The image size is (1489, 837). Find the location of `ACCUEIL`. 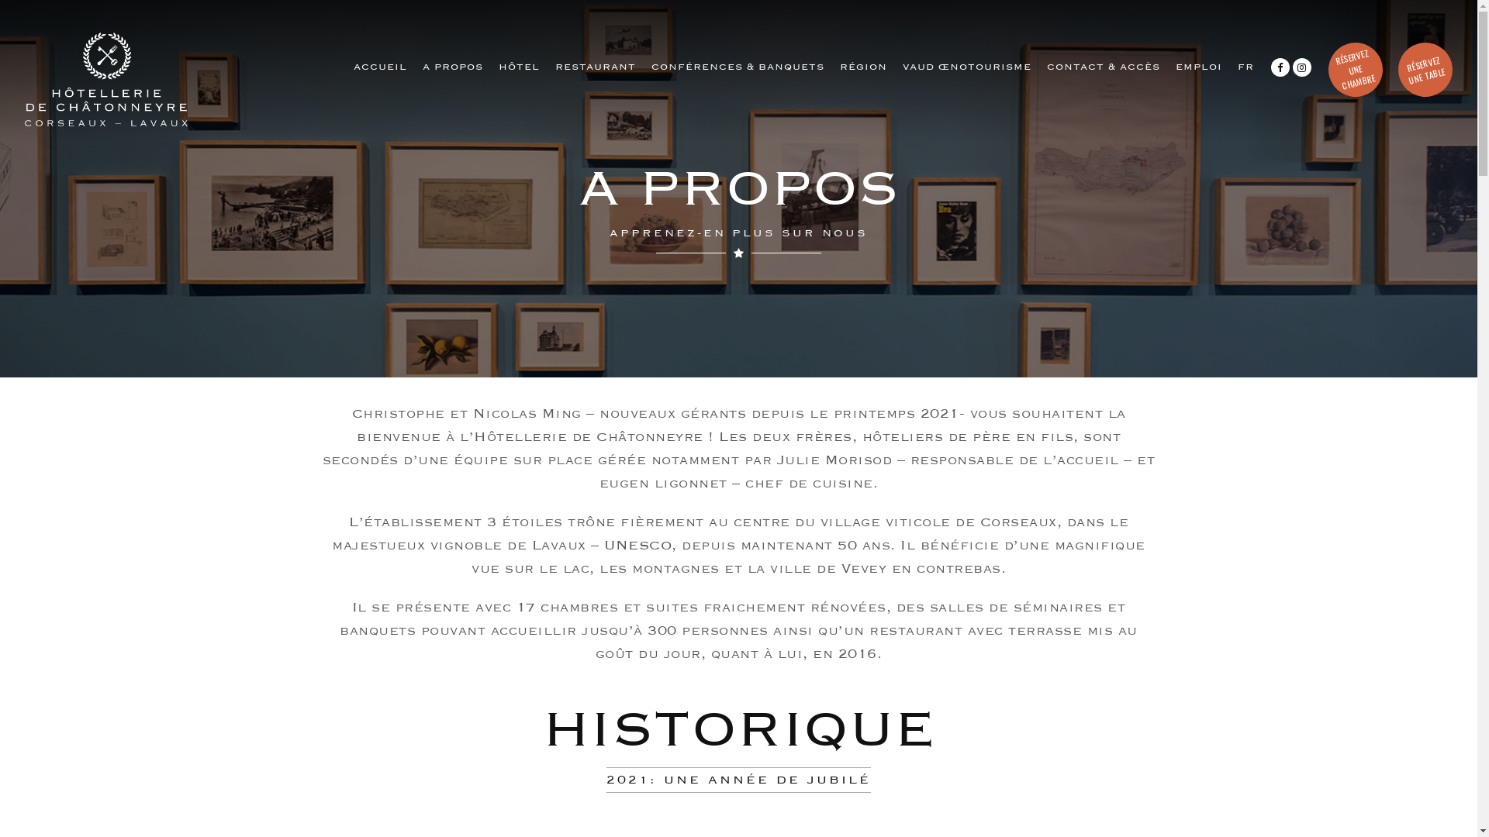

ACCUEIL is located at coordinates (380, 67).